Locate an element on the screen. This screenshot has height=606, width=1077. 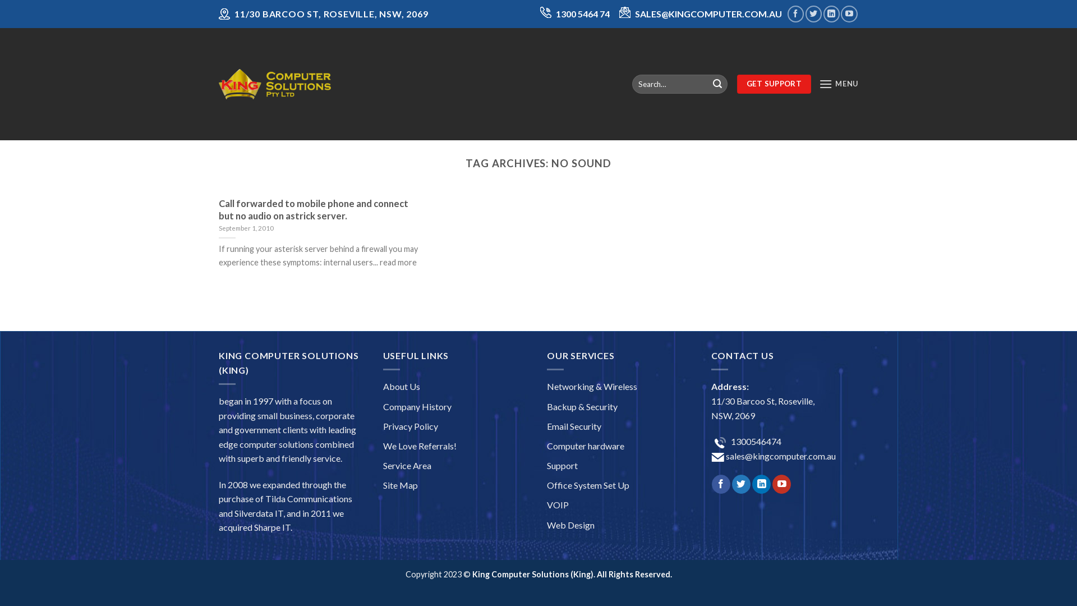
Computer hardware is located at coordinates (586, 446).